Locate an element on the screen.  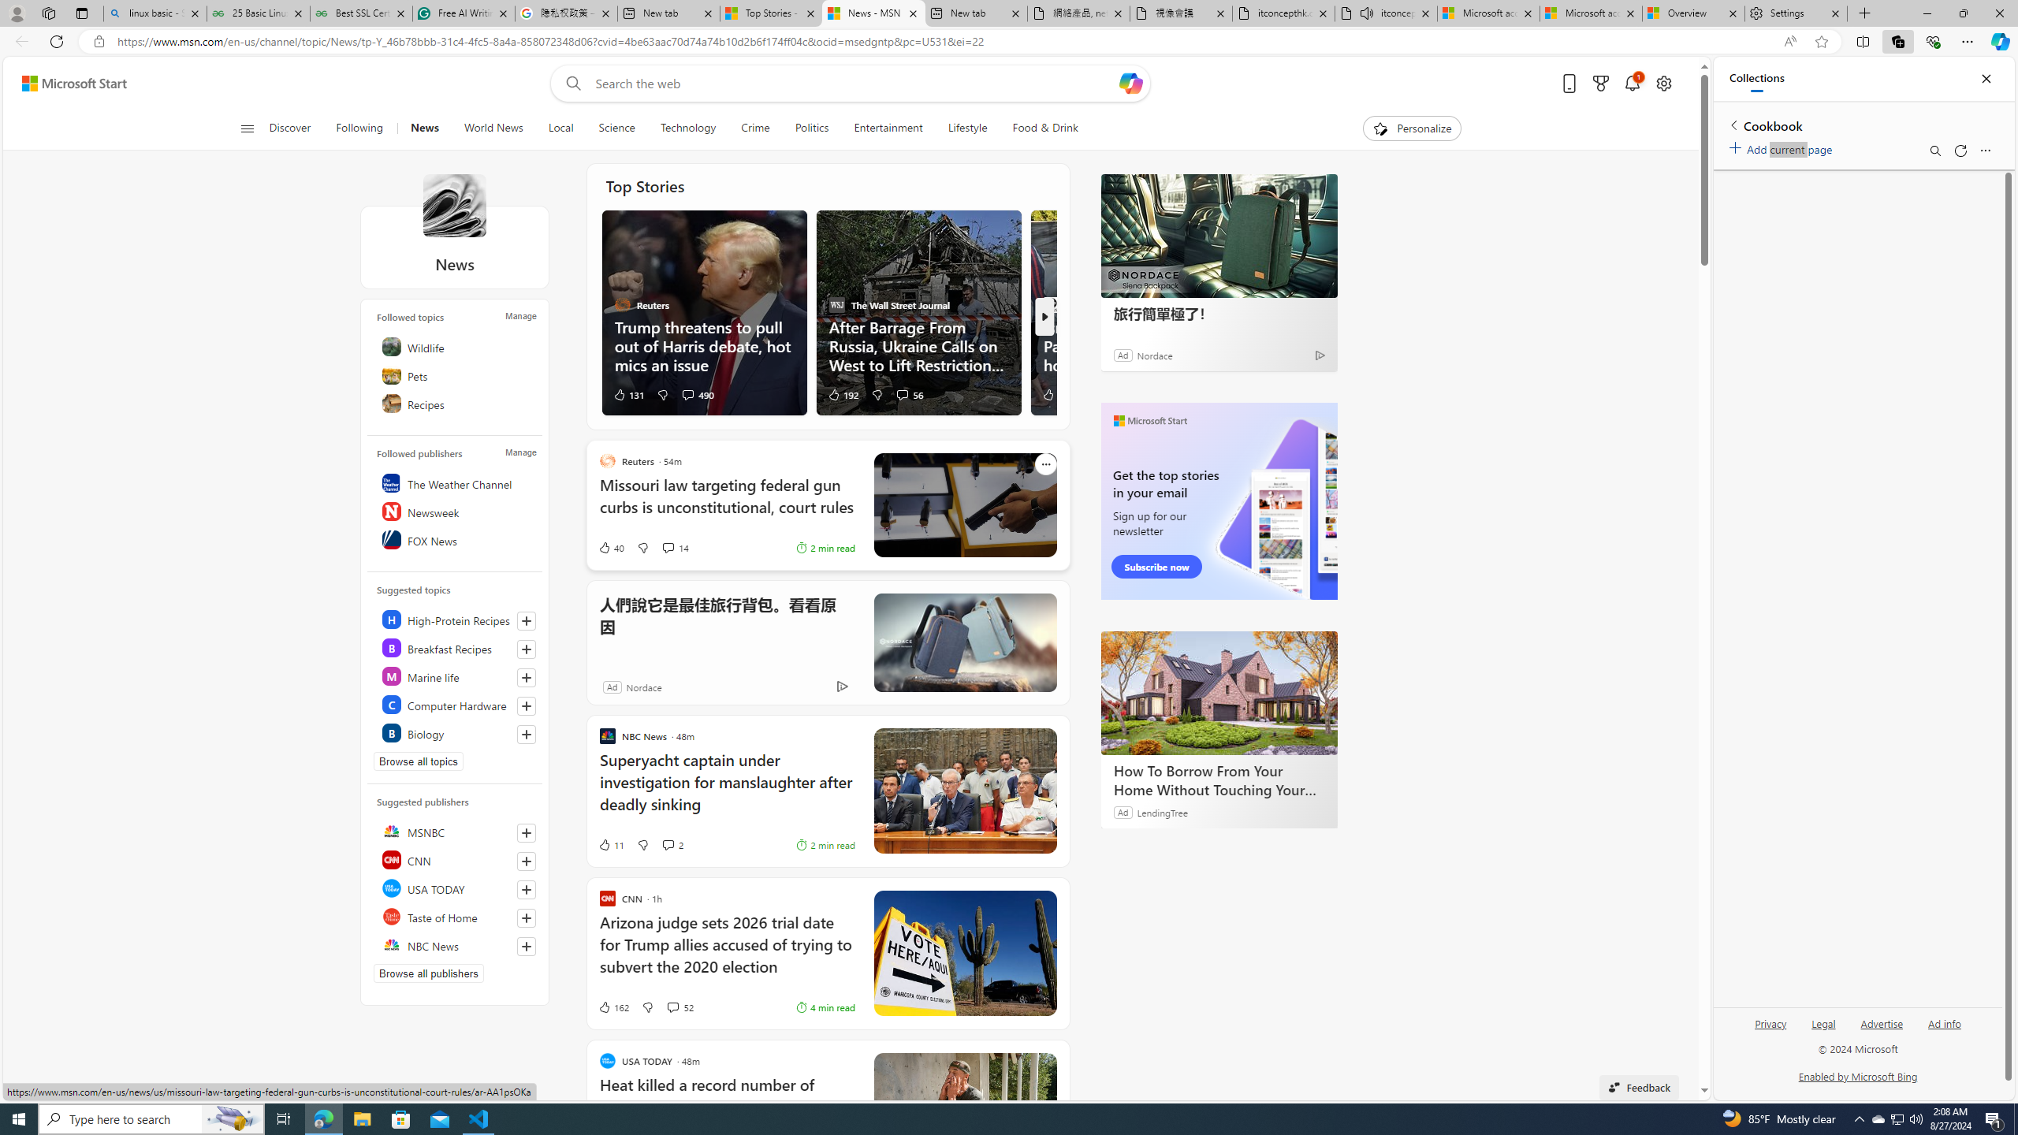
View comments 490 Comment is located at coordinates (697, 394).